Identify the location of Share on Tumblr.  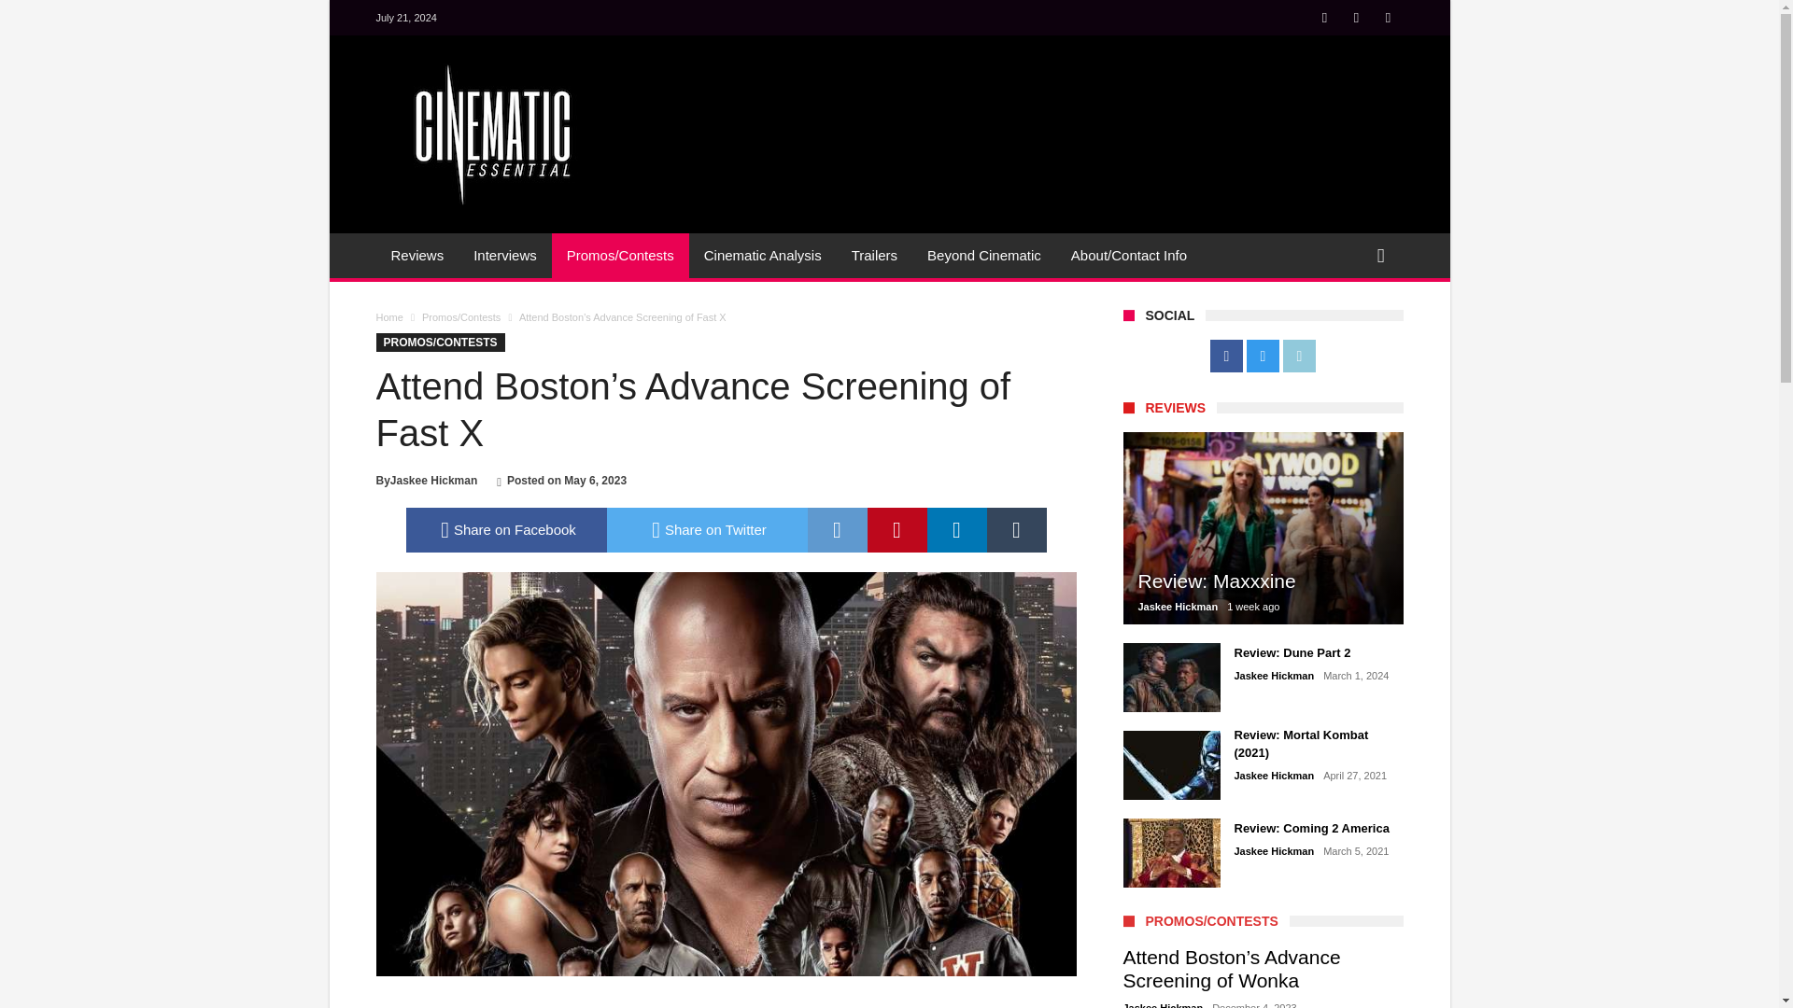
(1016, 530).